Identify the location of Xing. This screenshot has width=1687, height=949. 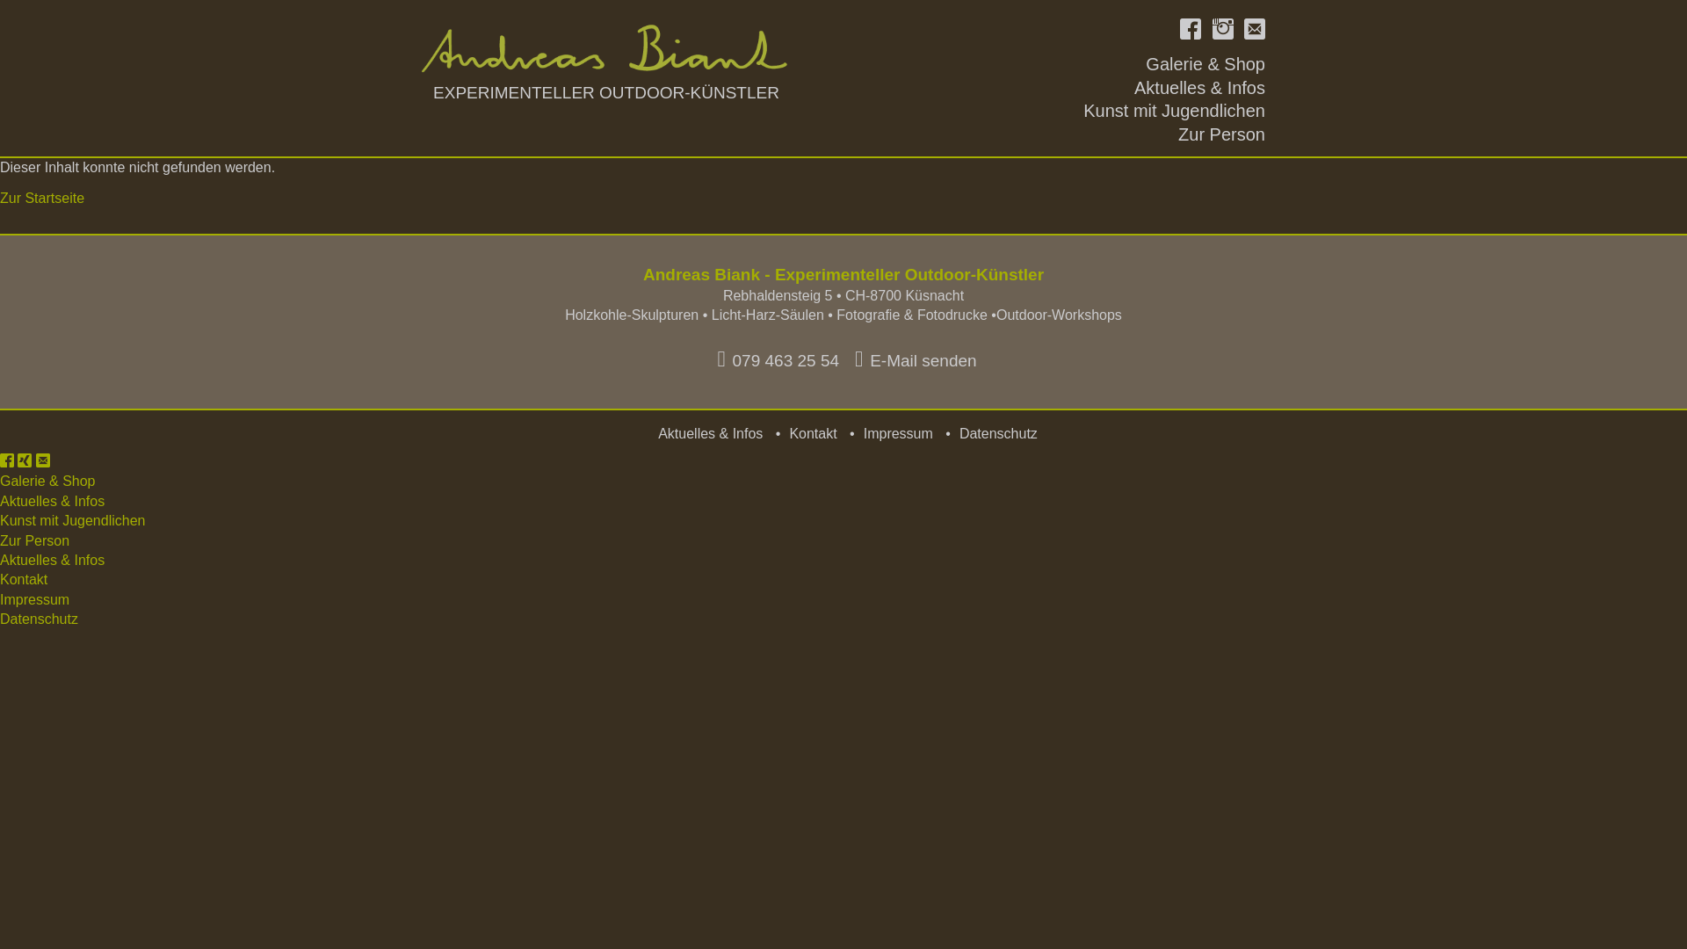
(25, 462).